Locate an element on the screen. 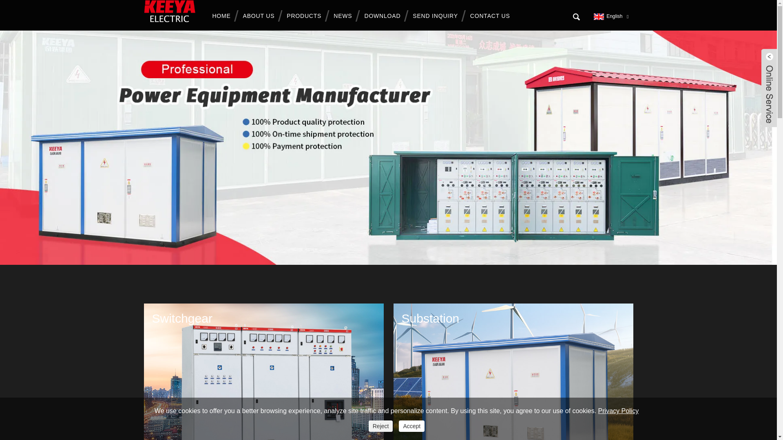 The image size is (783, 440). Home is located at coordinates (223, 16).